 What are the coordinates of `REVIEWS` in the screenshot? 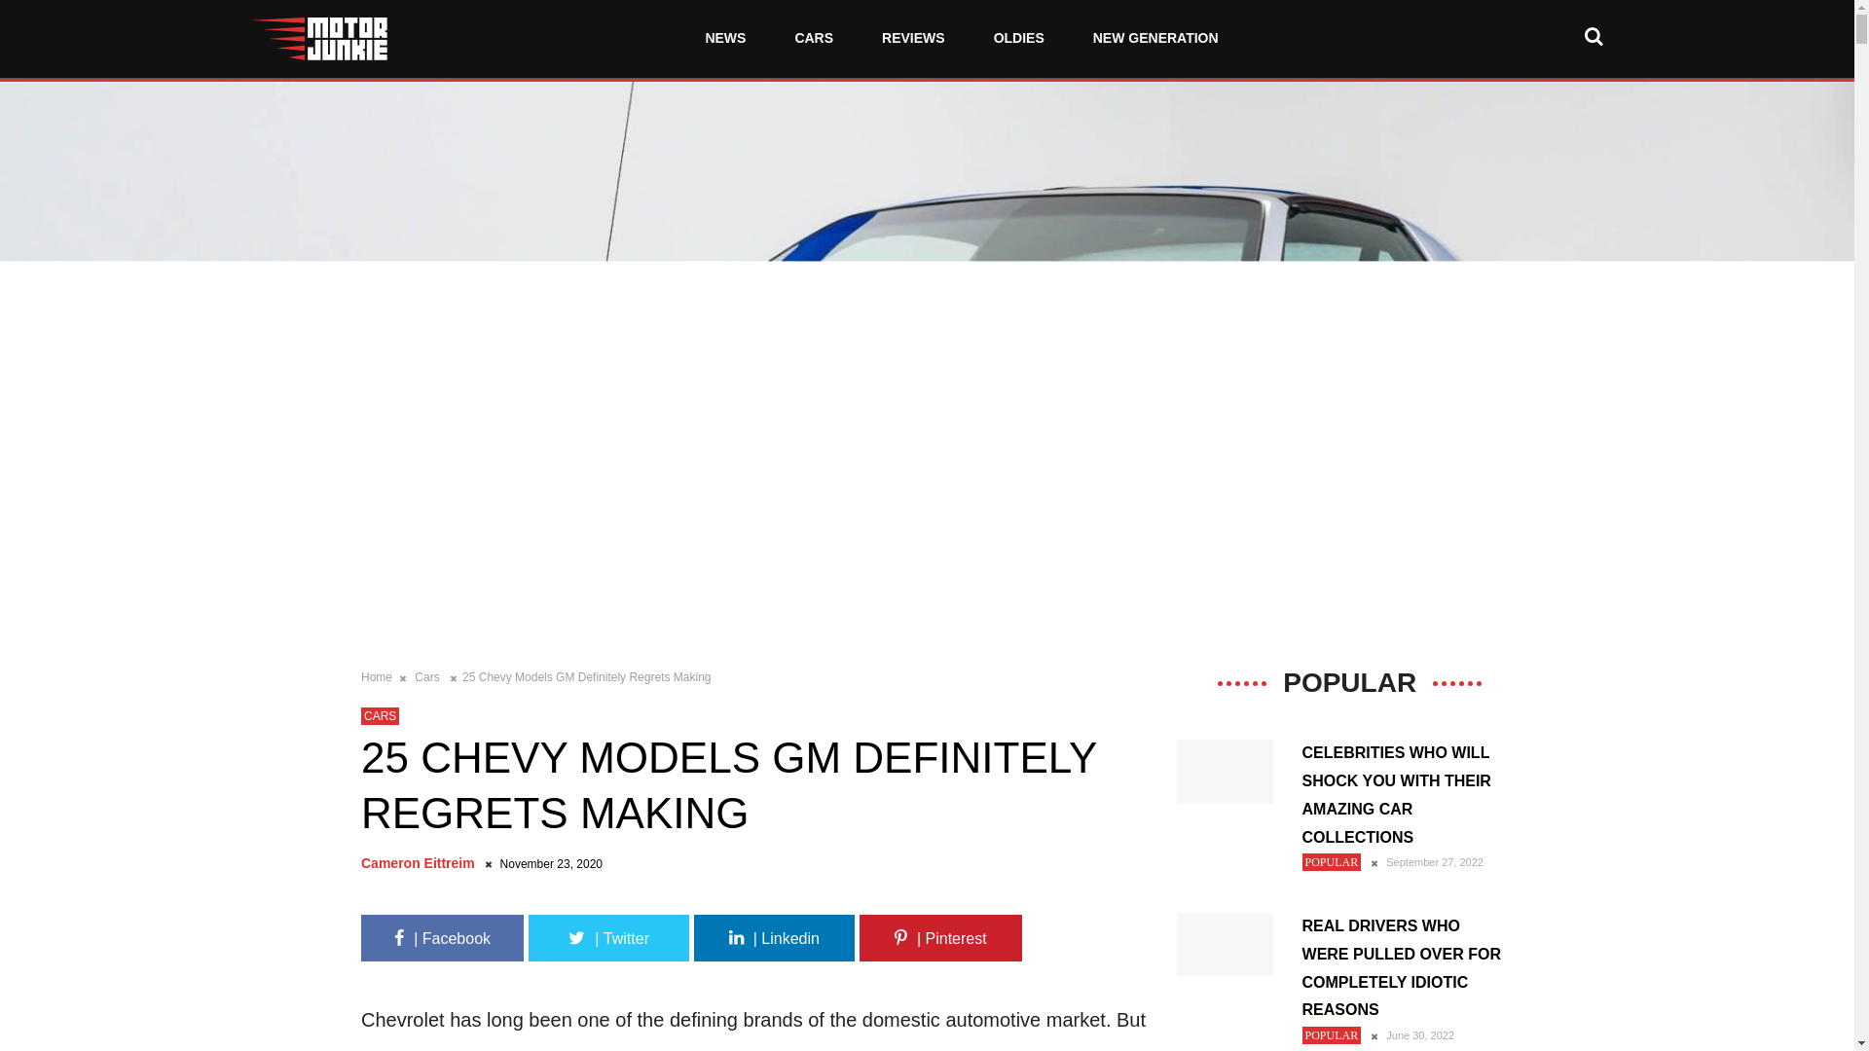 It's located at (913, 38).